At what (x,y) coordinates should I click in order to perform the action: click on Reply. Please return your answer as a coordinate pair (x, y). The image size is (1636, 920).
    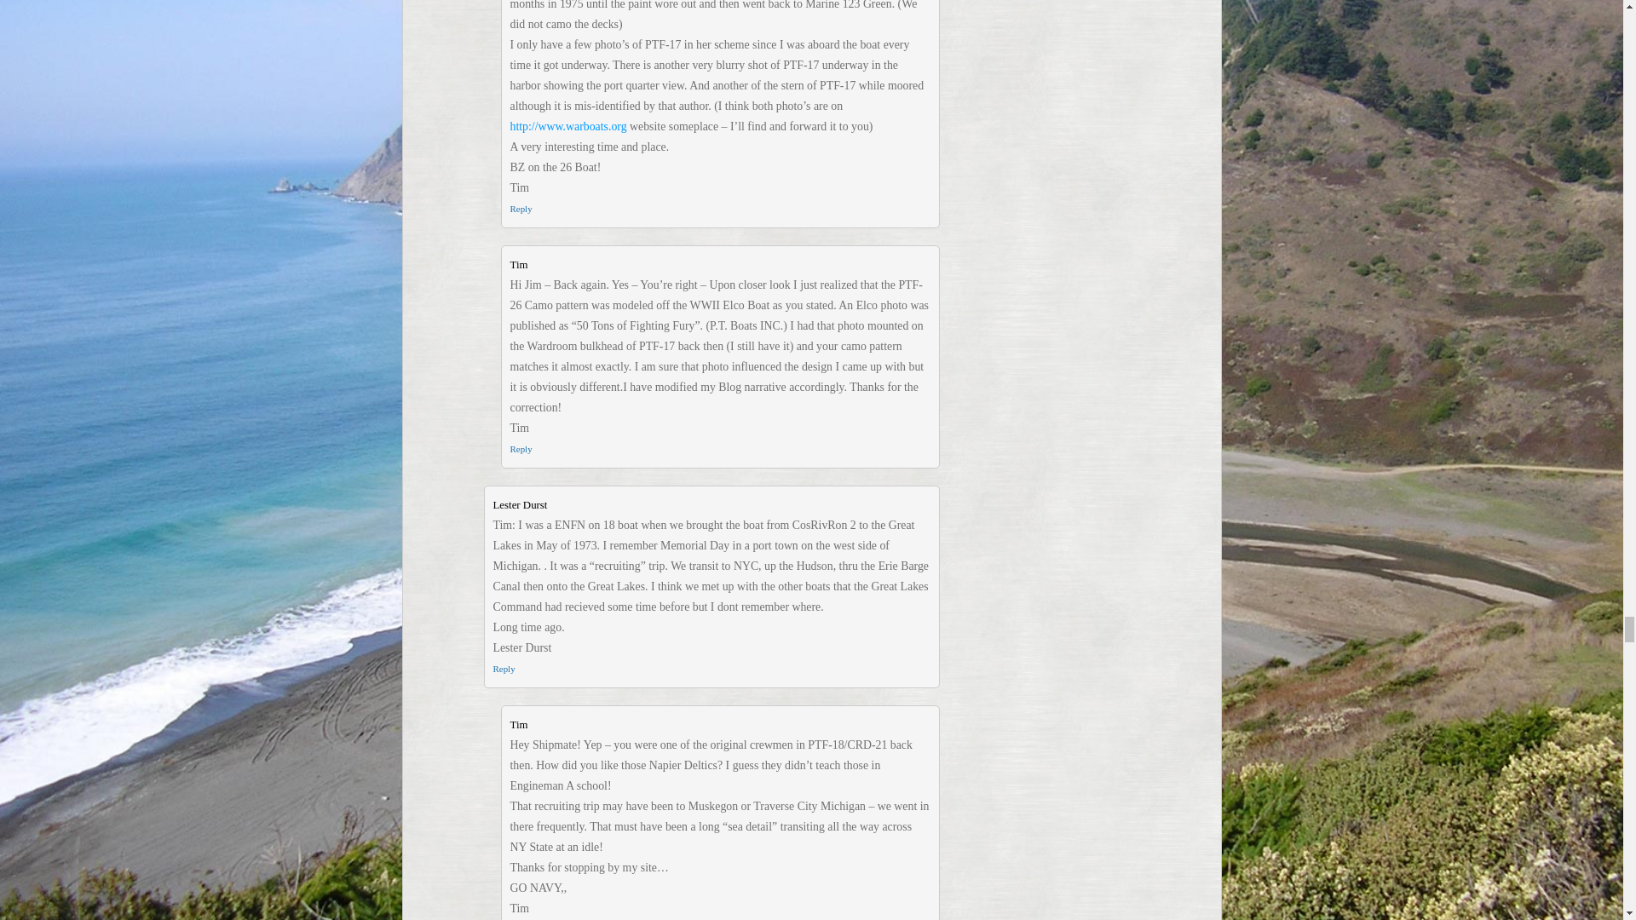
    Looking at the image, I should click on (520, 208).